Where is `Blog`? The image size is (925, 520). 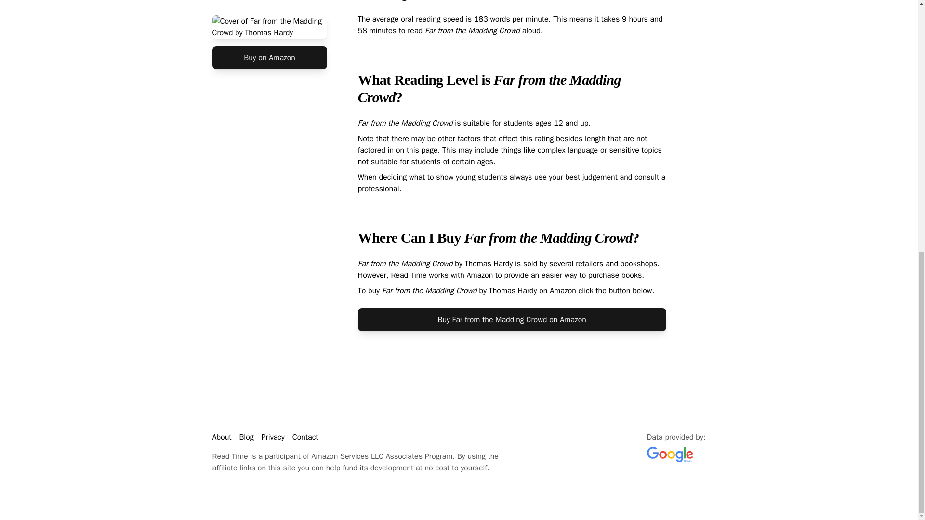
Blog is located at coordinates (246, 437).